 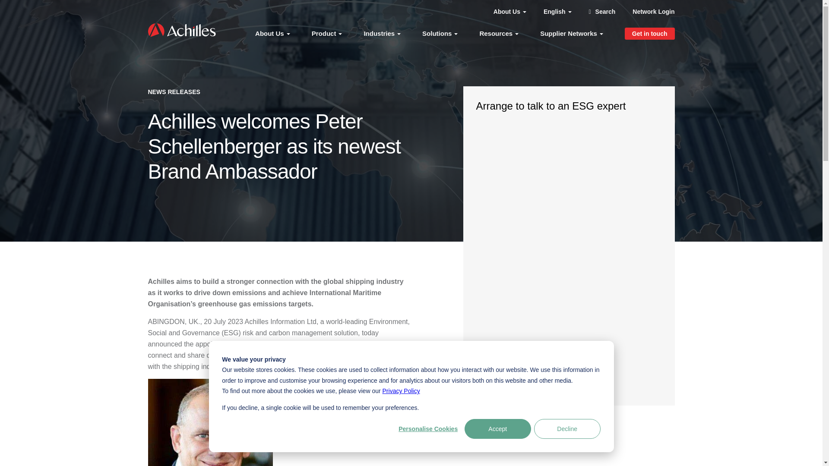 What do you see at coordinates (509, 11) in the screenshot?
I see `About Us` at bounding box center [509, 11].